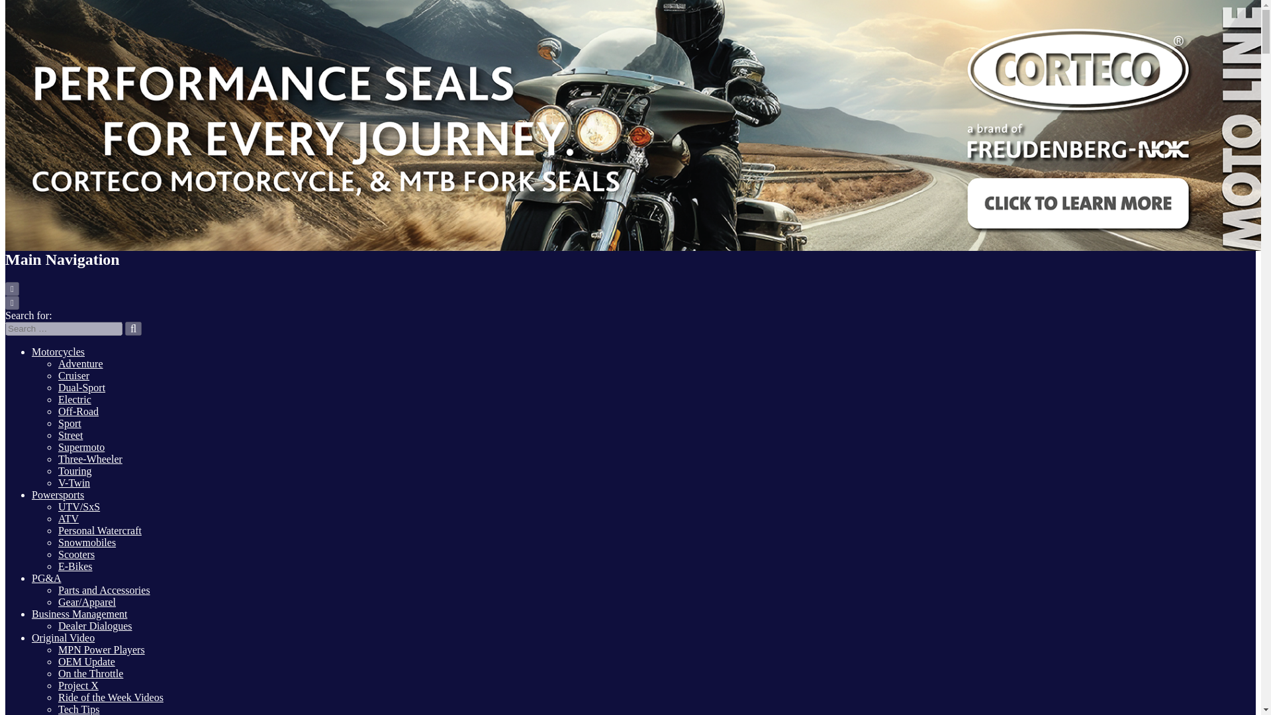 The image size is (1271, 715). Describe the element at coordinates (75, 400) in the screenshot. I see `Electric` at that location.